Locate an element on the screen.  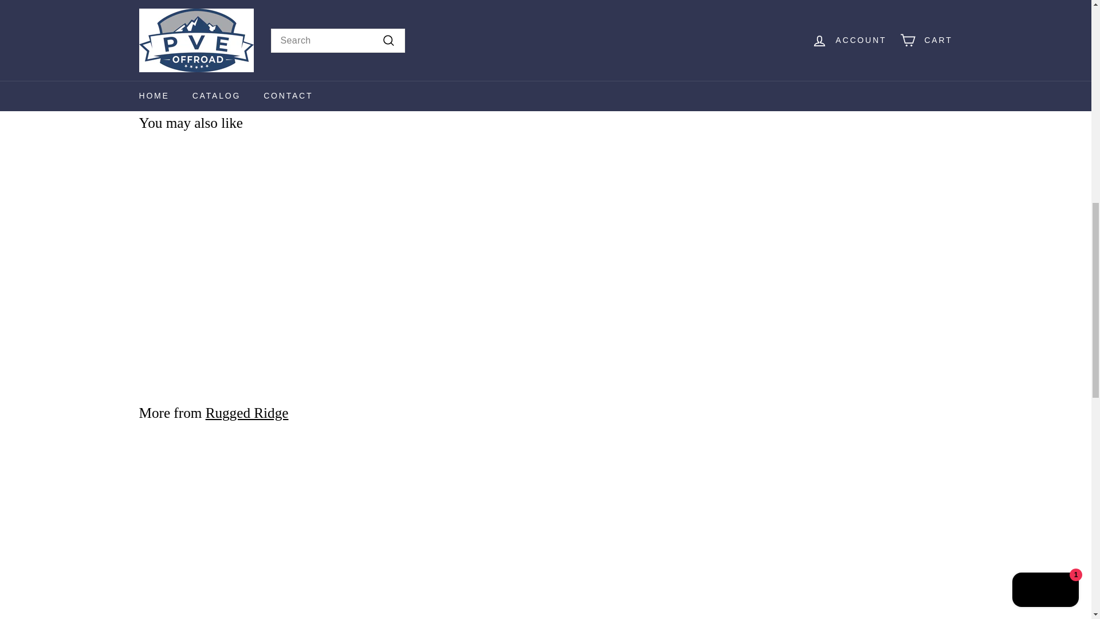
Rugged Ridge is located at coordinates (247, 413).